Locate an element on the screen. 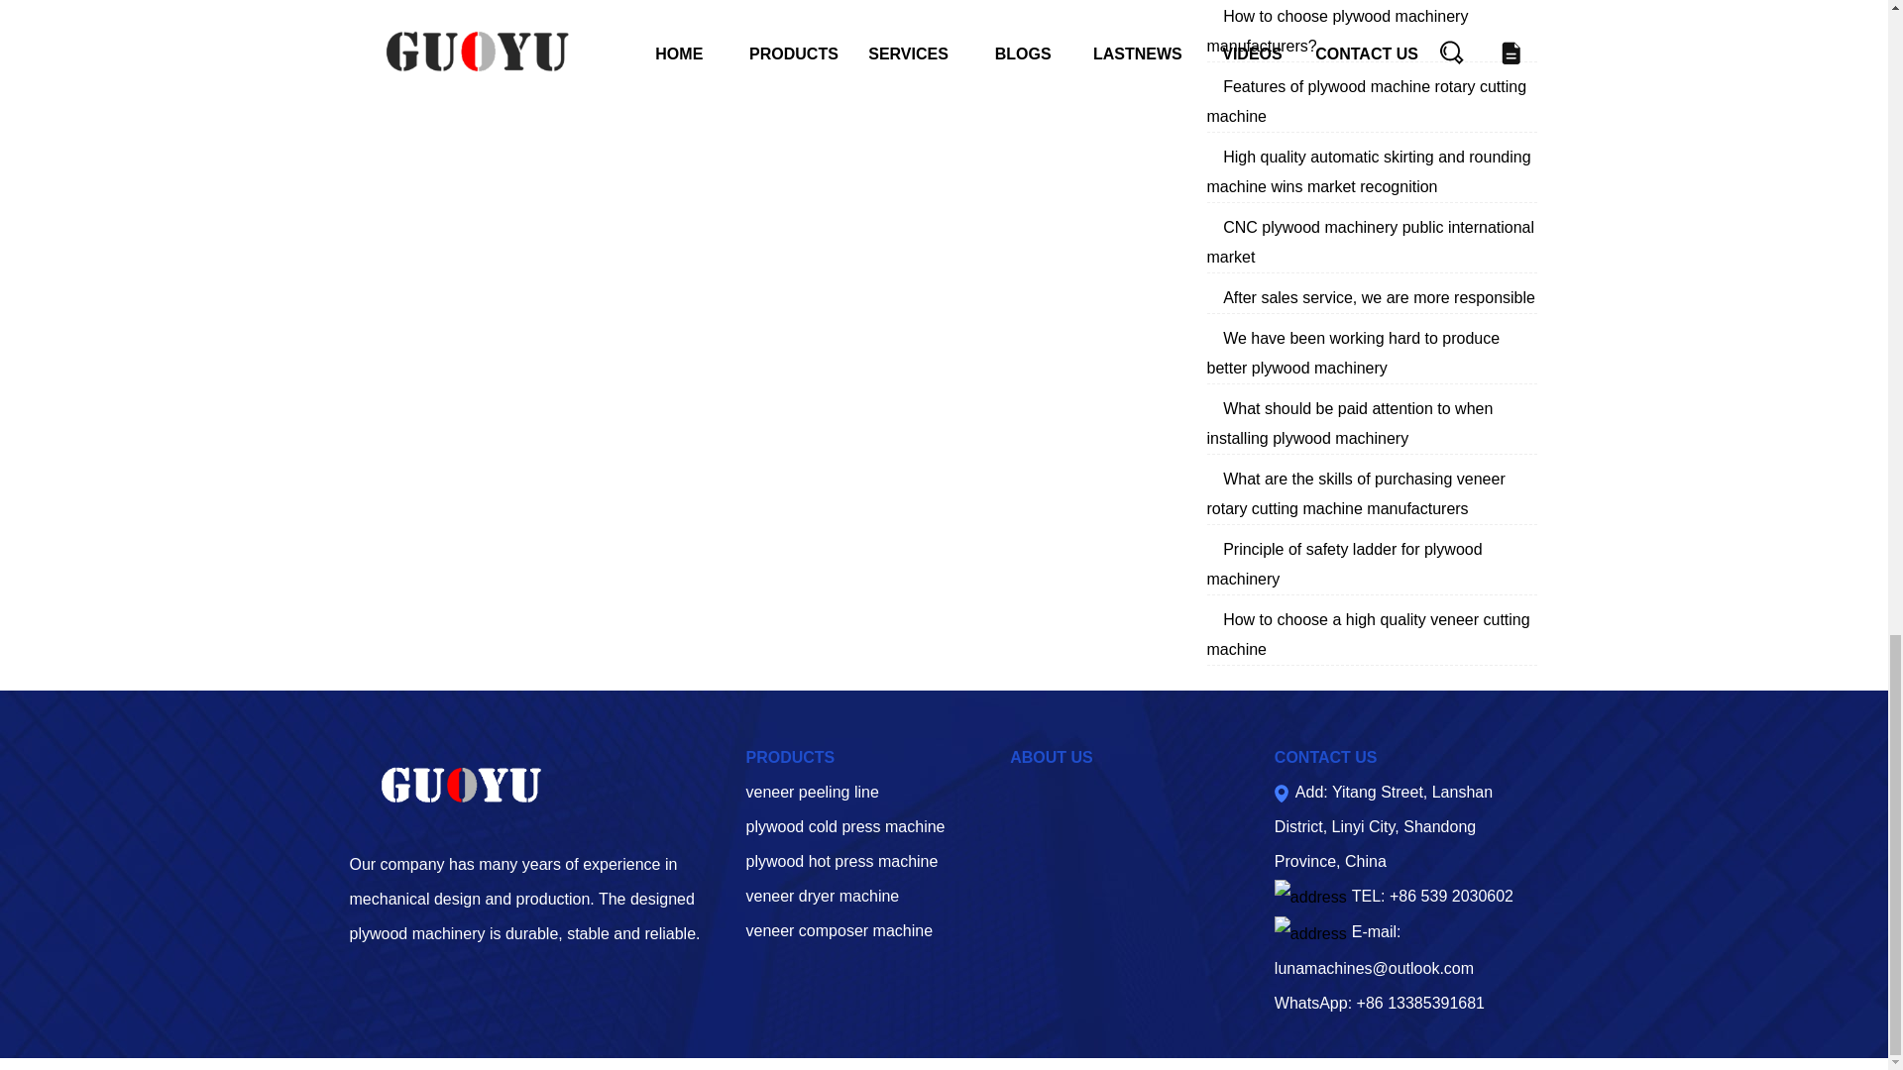 The image size is (1903, 1070). How to choose a high quality veneer cutting machine is located at coordinates (1368, 634).